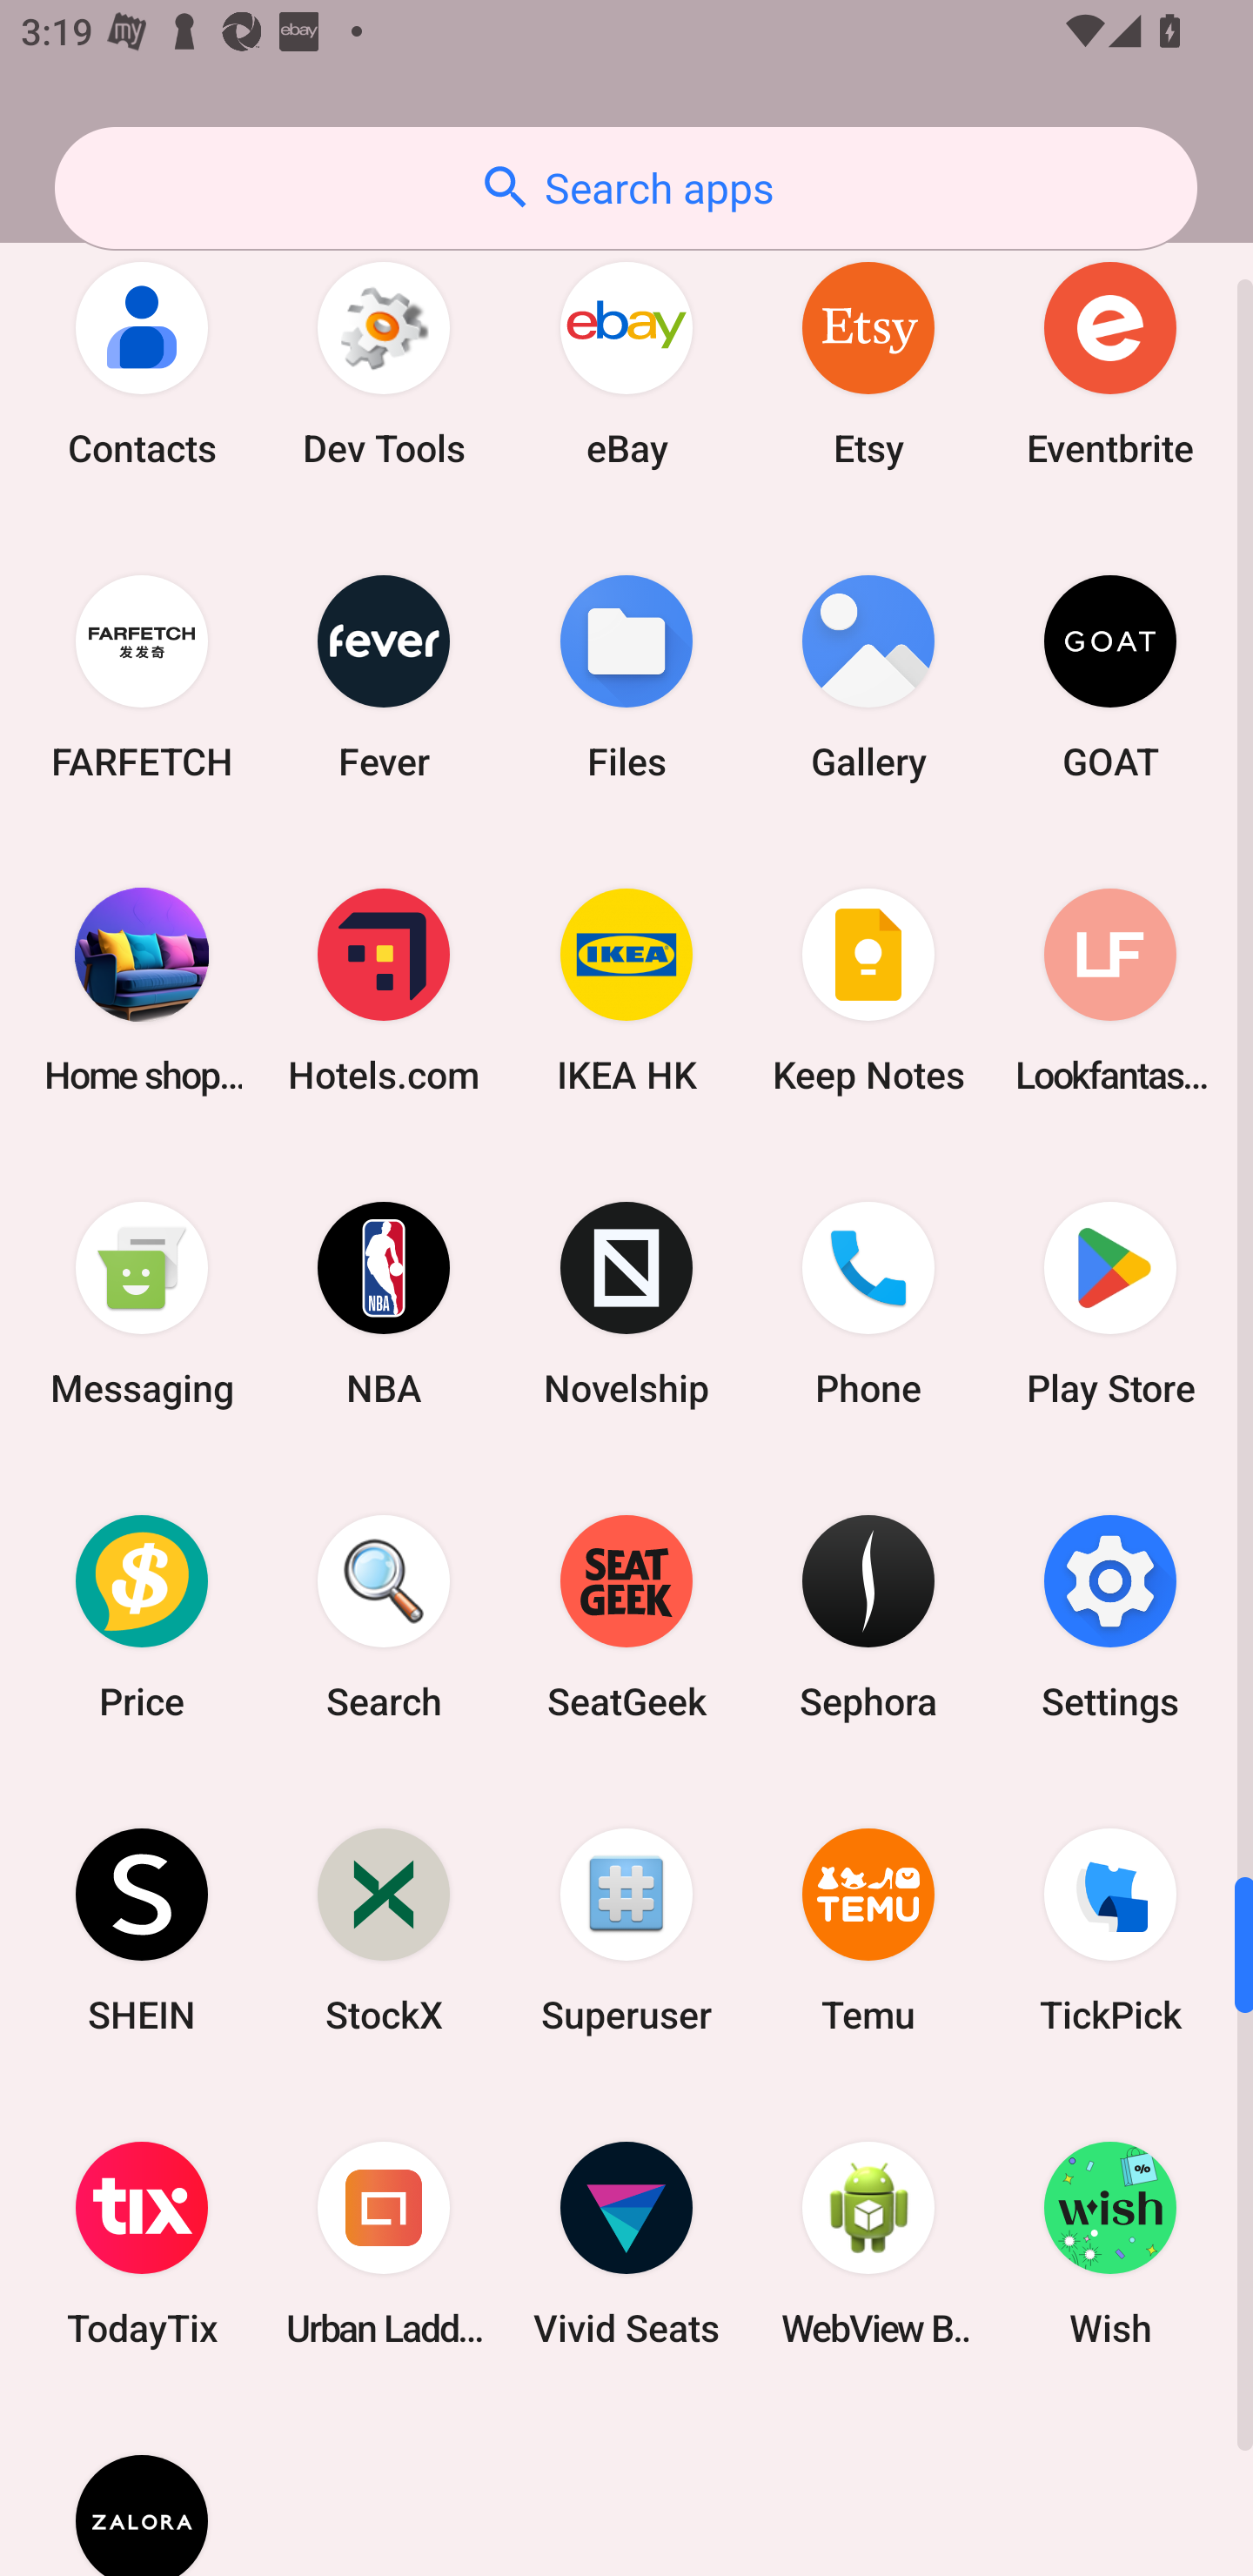 The height and width of the screenshot is (2576, 1253). Describe the element at coordinates (142, 1304) in the screenshot. I see `Messaging` at that location.